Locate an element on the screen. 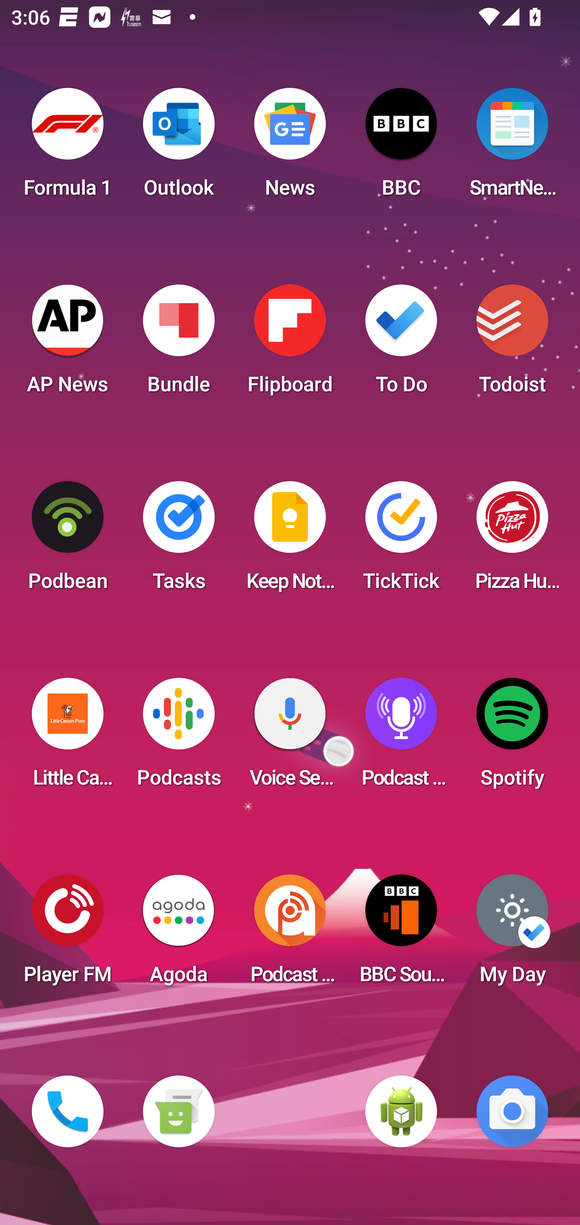 The image size is (580, 1225). News is located at coordinates (290, 147).